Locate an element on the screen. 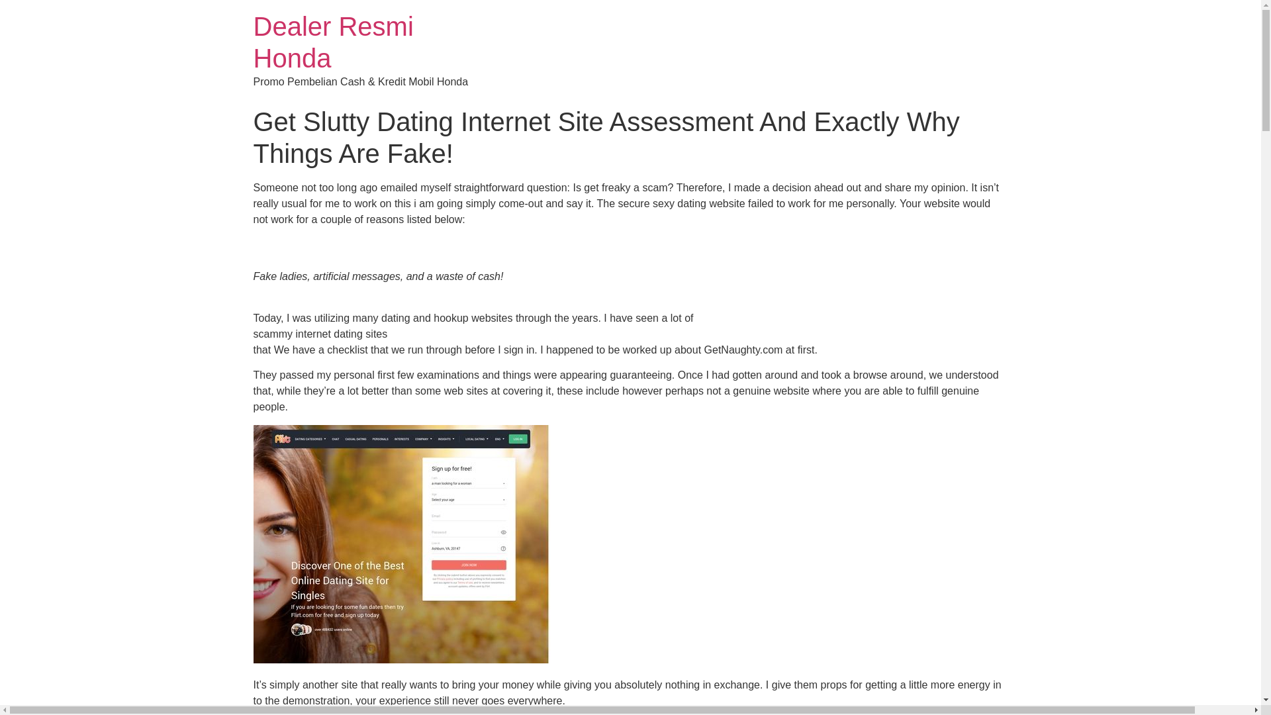 The width and height of the screenshot is (1271, 715). Home is located at coordinates (333, 42).